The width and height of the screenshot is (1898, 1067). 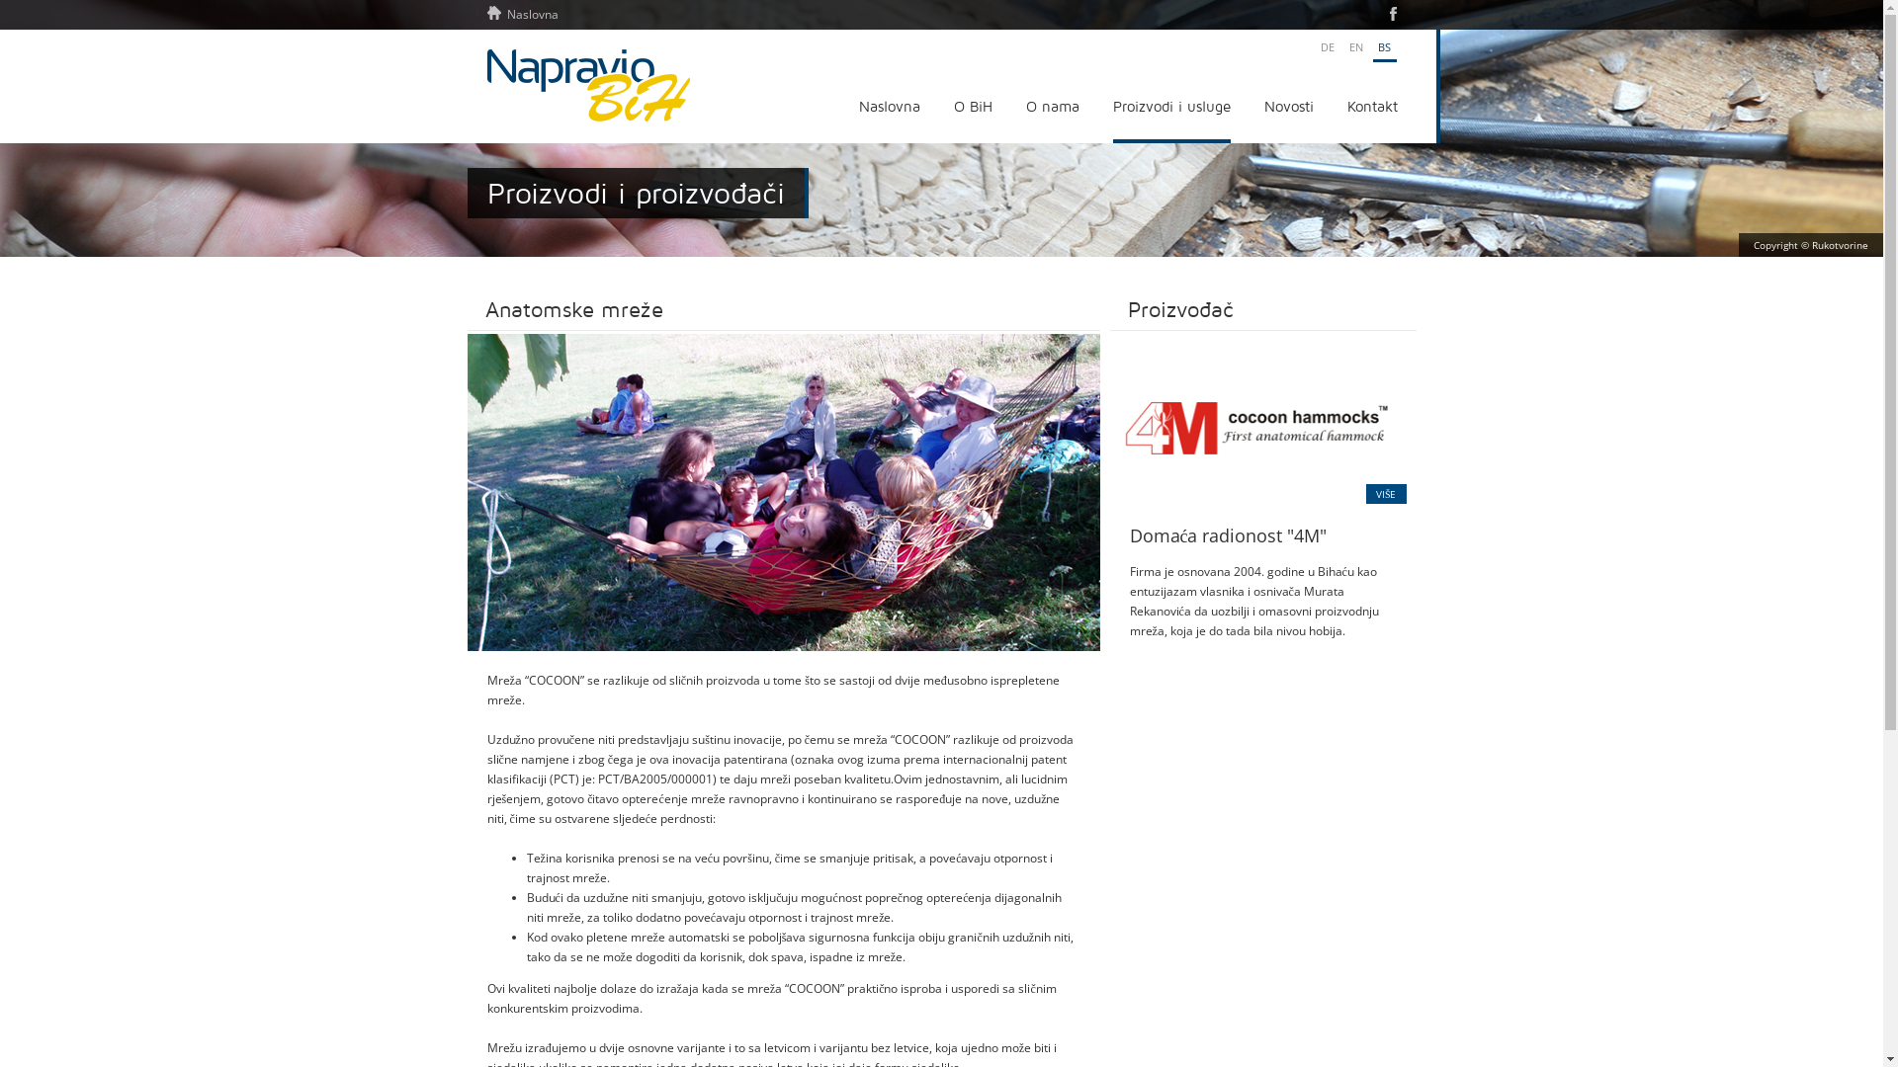 I want to click on BS, so click(x=1384, y=49).